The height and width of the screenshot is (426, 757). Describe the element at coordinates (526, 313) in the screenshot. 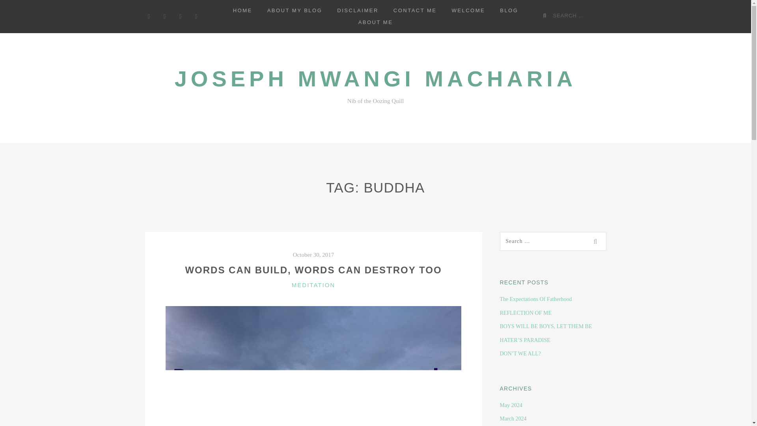

I see `REFLECTION OF ME` at that location.